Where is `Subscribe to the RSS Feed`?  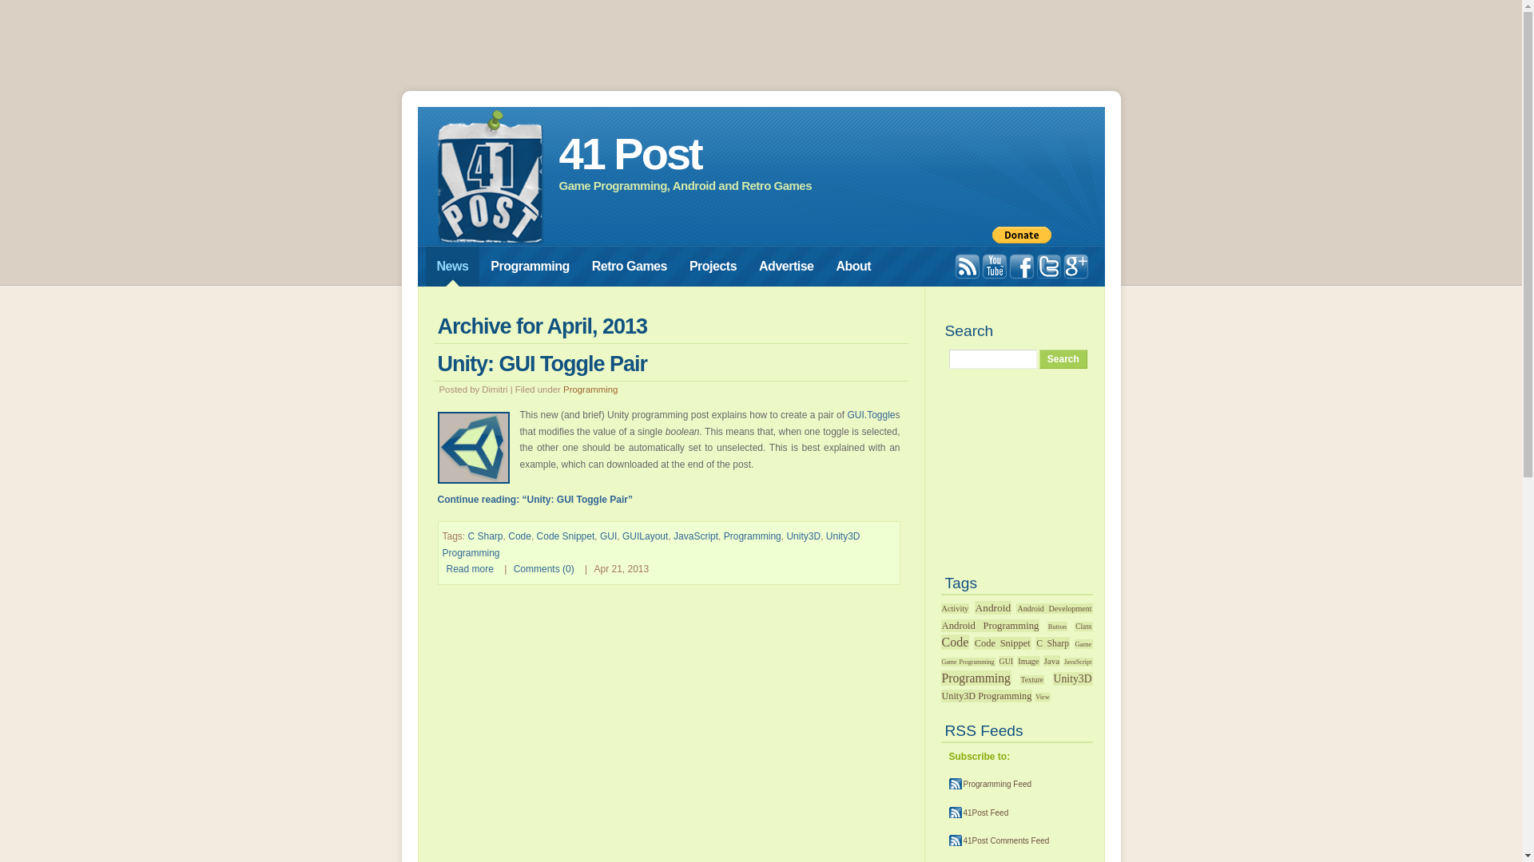
Subscribe to the RSS Feed is located at coordinates (967, 267).